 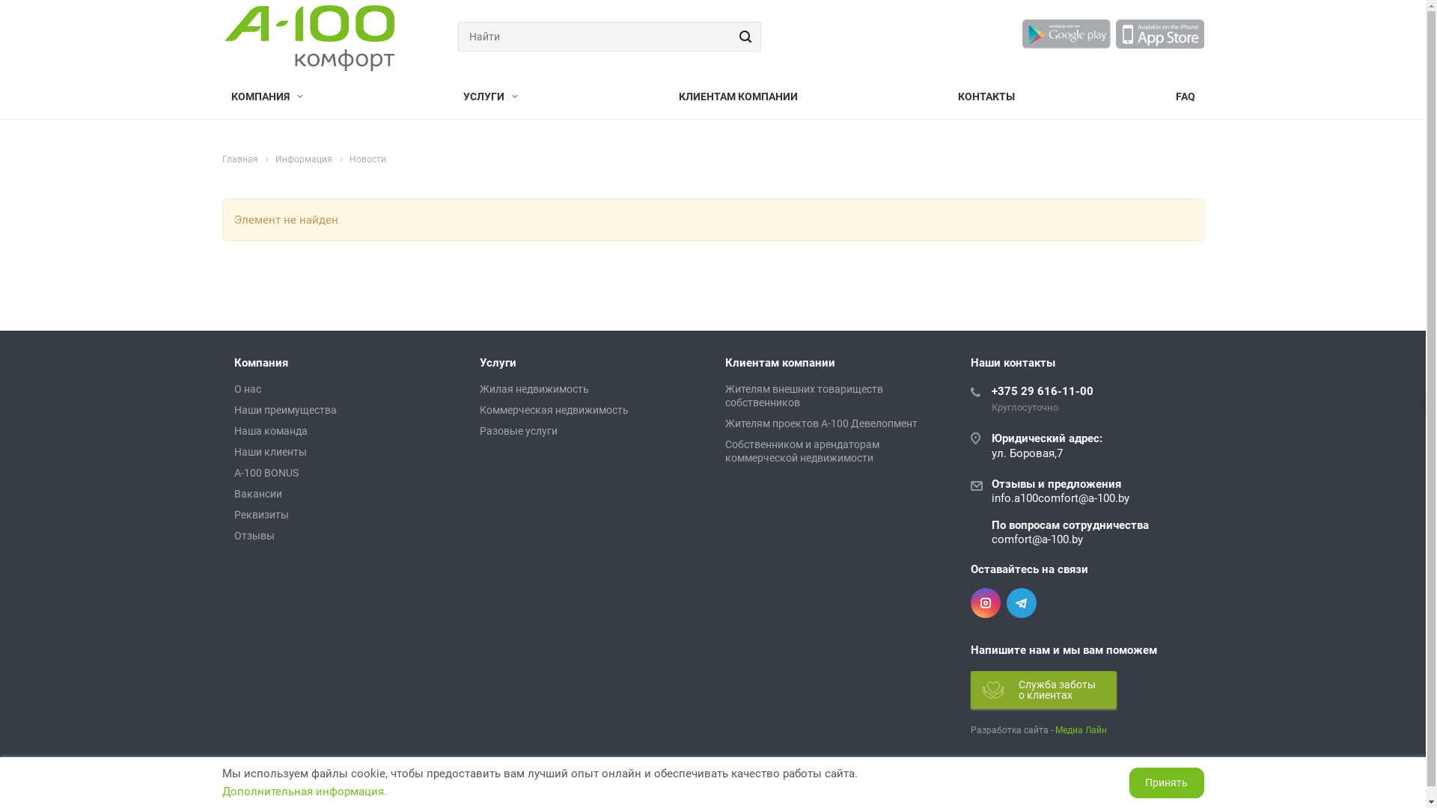 I want to click on FAQ, so click(x=1185, y=97).